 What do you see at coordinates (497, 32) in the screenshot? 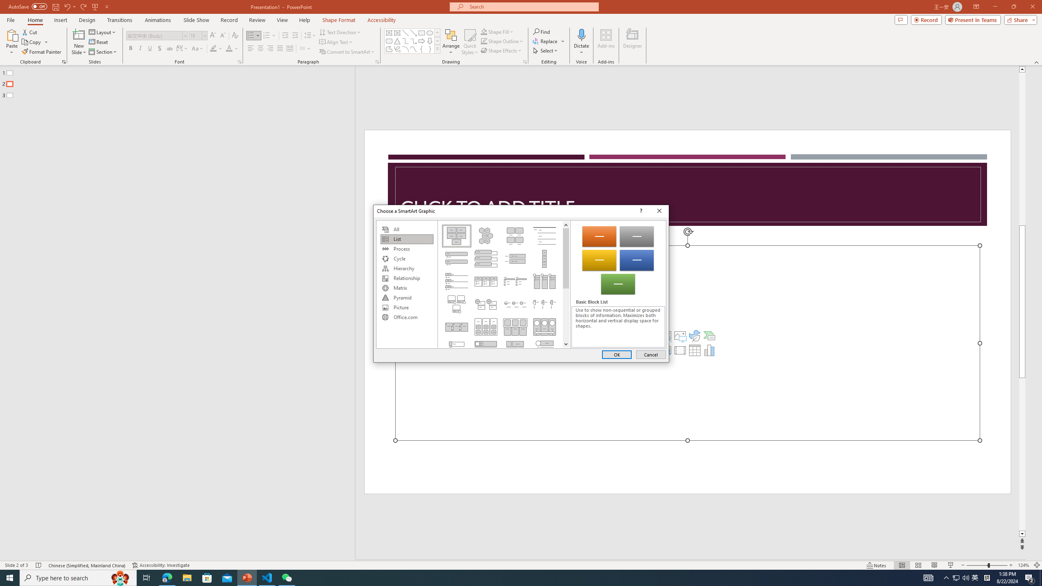
I see `Shape Fill` at bounding box center [497, 32].